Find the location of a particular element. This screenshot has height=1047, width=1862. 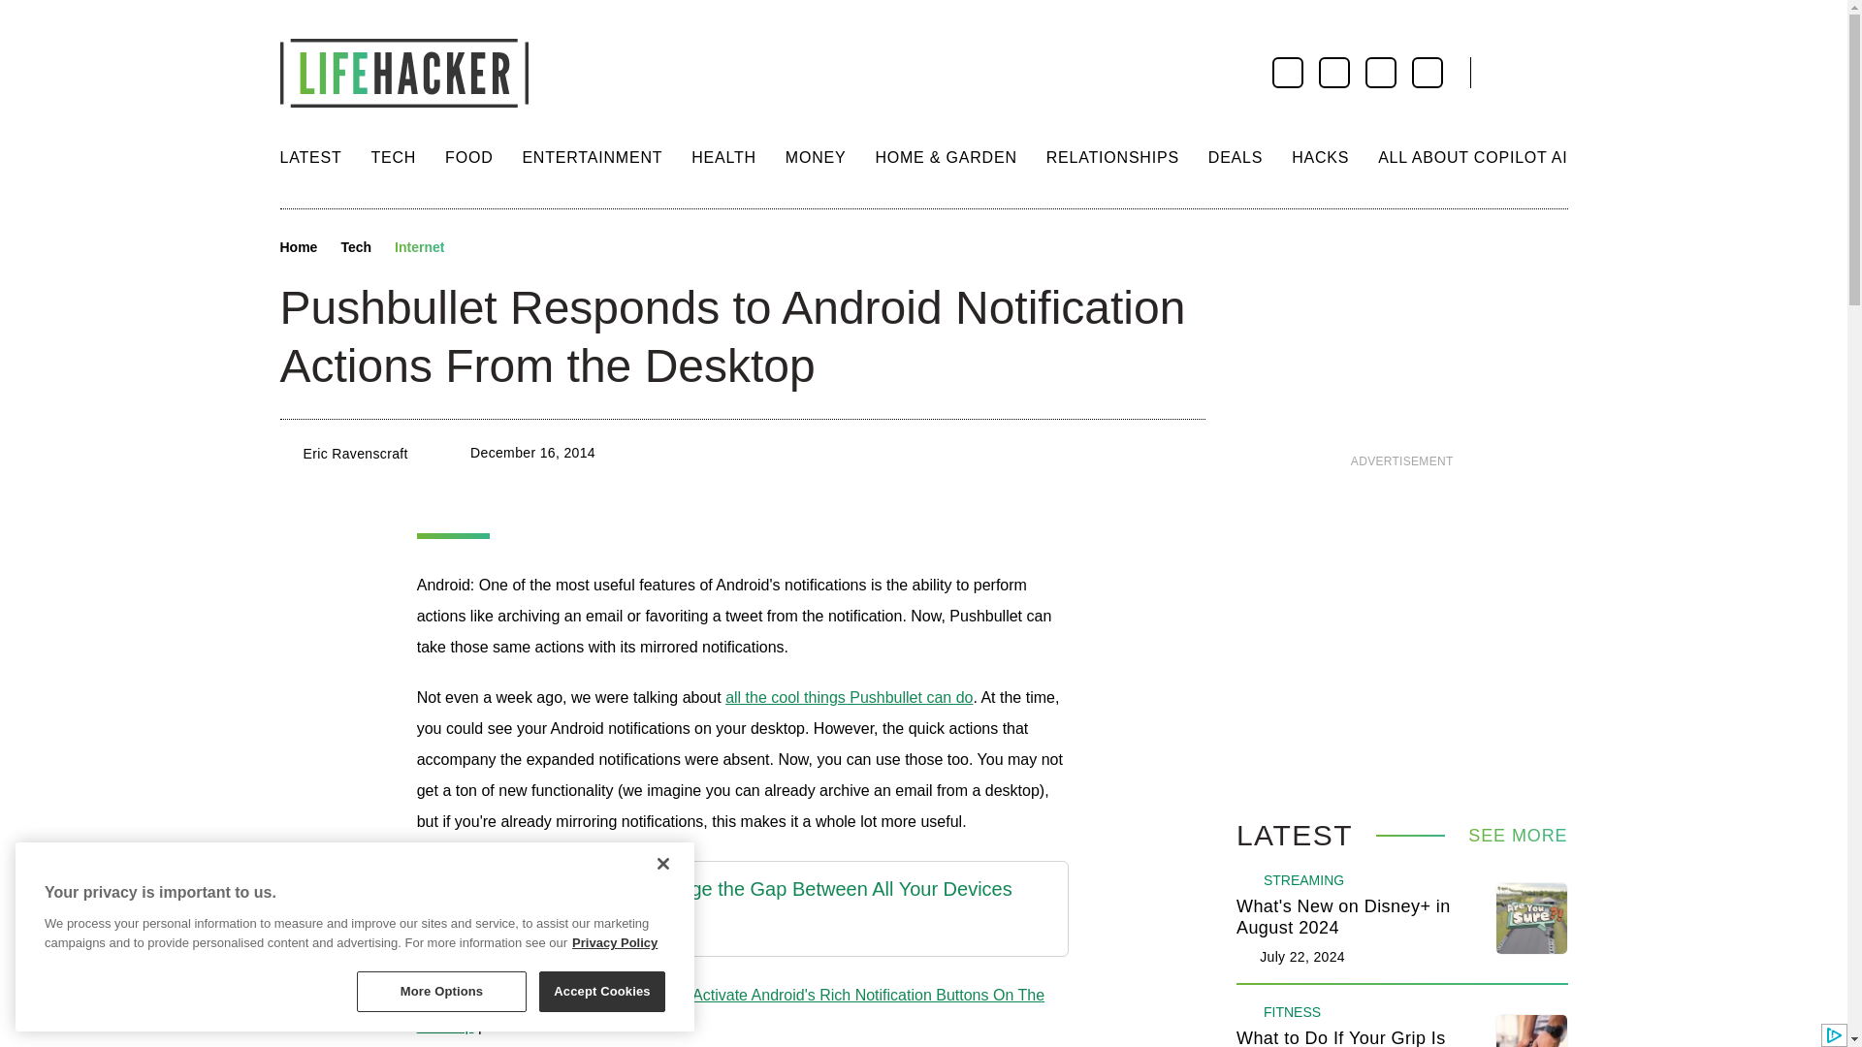

Tech is located at coordinates (355, 248).